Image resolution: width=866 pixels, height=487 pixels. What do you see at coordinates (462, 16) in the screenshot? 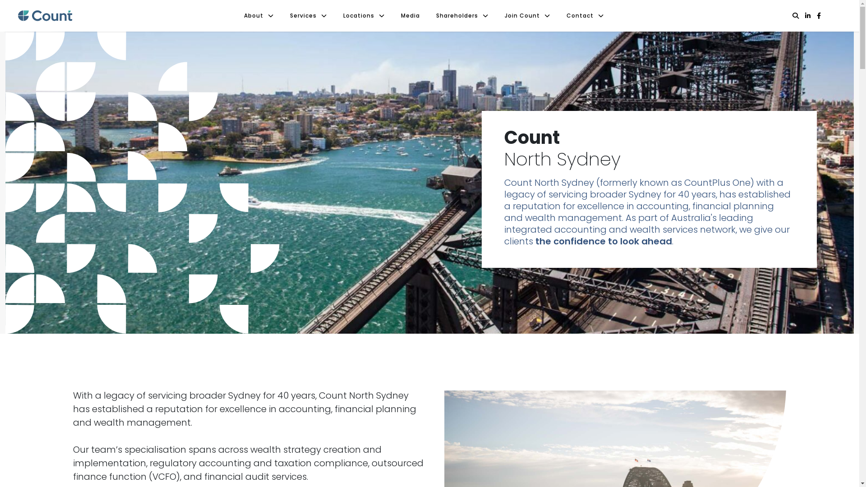
I see `Shareholders` at bounding box center [462, 16].